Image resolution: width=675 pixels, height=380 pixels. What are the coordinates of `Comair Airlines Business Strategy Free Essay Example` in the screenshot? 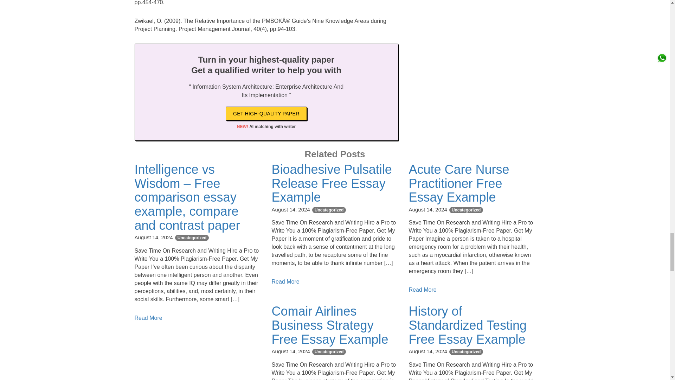 It's located at (330, 325).